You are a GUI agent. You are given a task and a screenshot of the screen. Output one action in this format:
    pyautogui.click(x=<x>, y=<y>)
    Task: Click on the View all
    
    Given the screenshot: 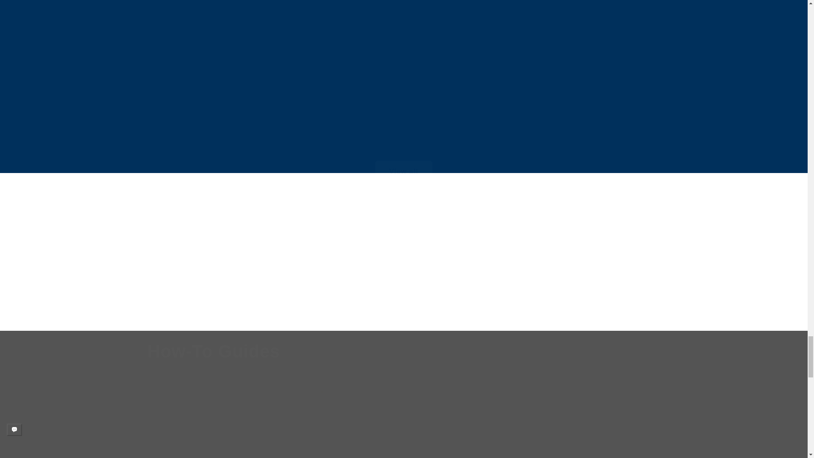 What is the action you would take?
    pyautogui.click(x=404, y=160)
    